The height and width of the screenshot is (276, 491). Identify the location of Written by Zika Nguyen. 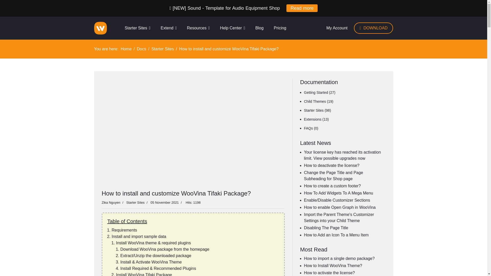
(111, 202).